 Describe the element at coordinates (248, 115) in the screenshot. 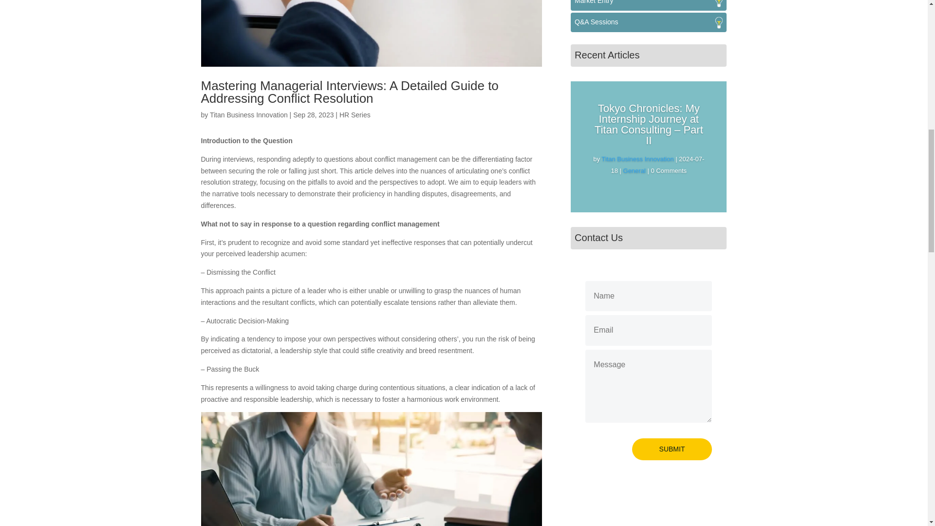

I see `Posts by Titan Business Innovation` at that location.